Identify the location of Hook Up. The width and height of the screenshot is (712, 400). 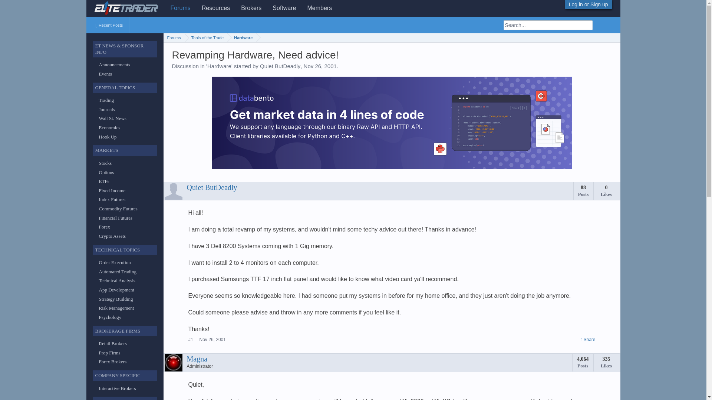
(108, 136).